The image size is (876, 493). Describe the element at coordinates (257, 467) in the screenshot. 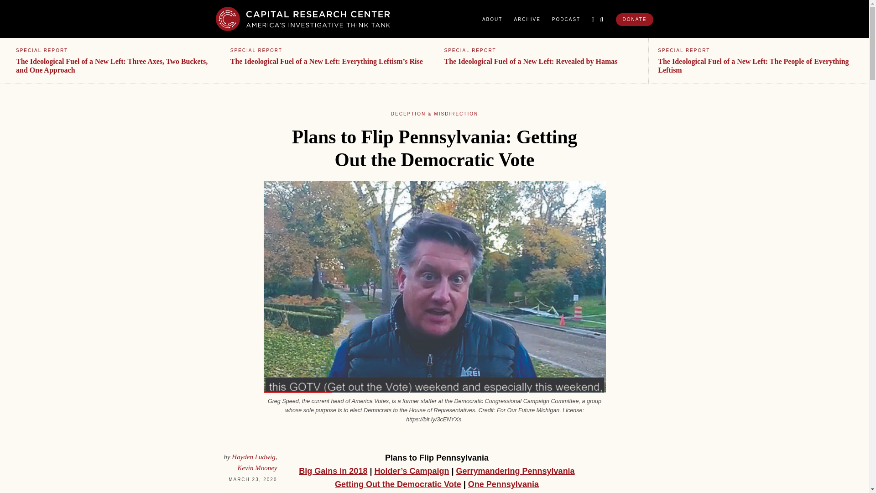

I see `Kevin Mooney` at that location.